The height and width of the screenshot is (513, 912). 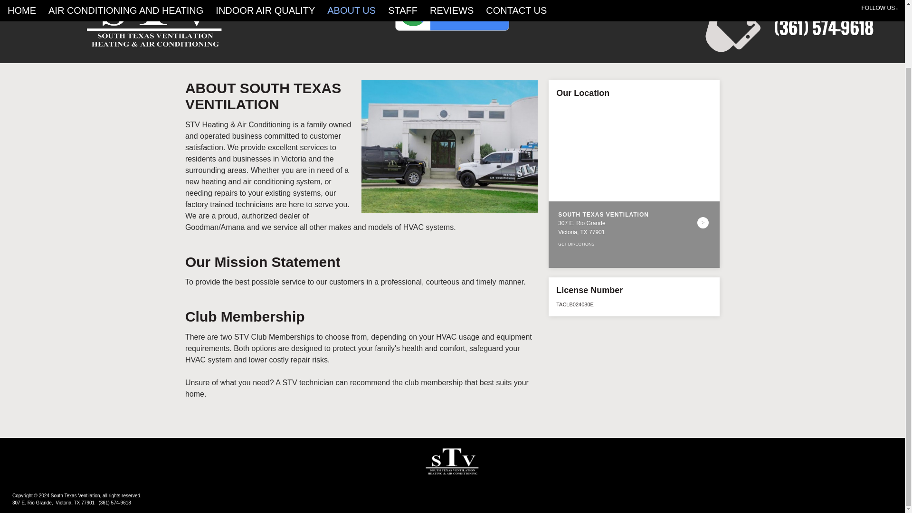 I want to click on GET DIRECTIONS, so click(x=576, y=244).